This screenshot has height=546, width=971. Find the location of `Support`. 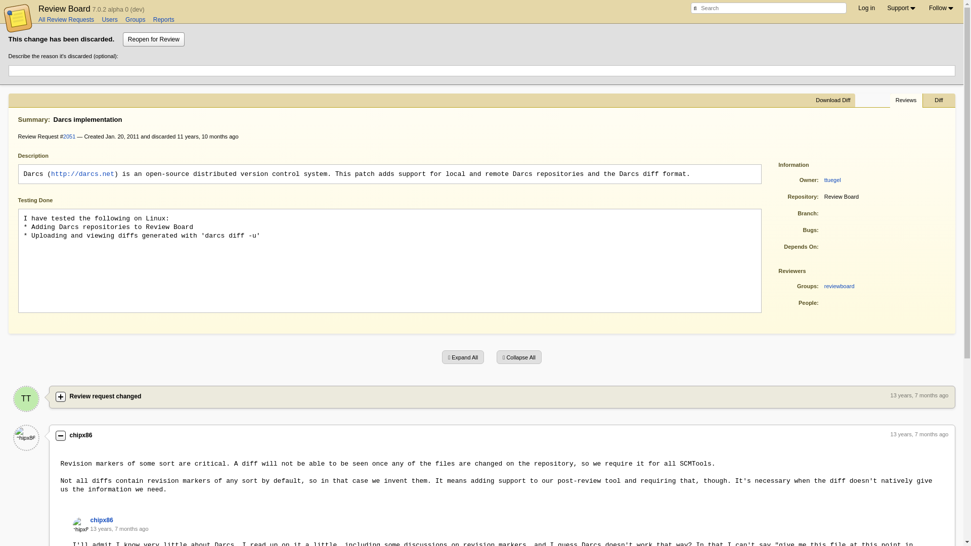

Support is located at coordinates (902, 8).